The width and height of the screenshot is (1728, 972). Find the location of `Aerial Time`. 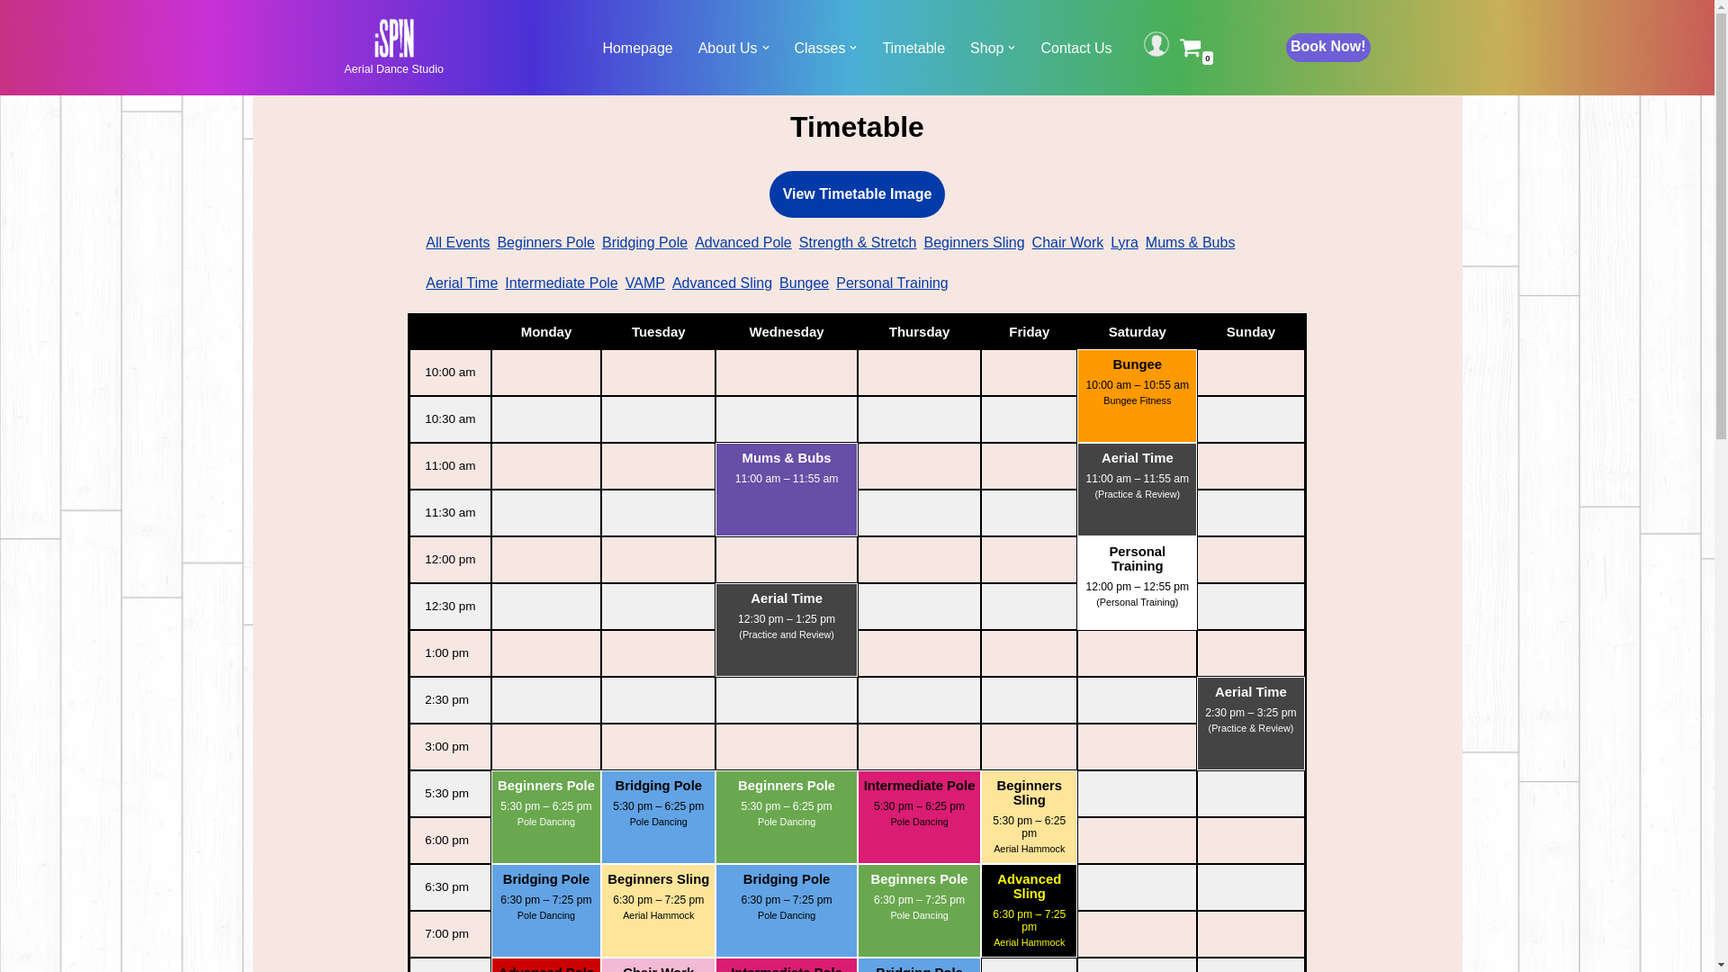

Aerial Time is located at coordinates (787, 598).